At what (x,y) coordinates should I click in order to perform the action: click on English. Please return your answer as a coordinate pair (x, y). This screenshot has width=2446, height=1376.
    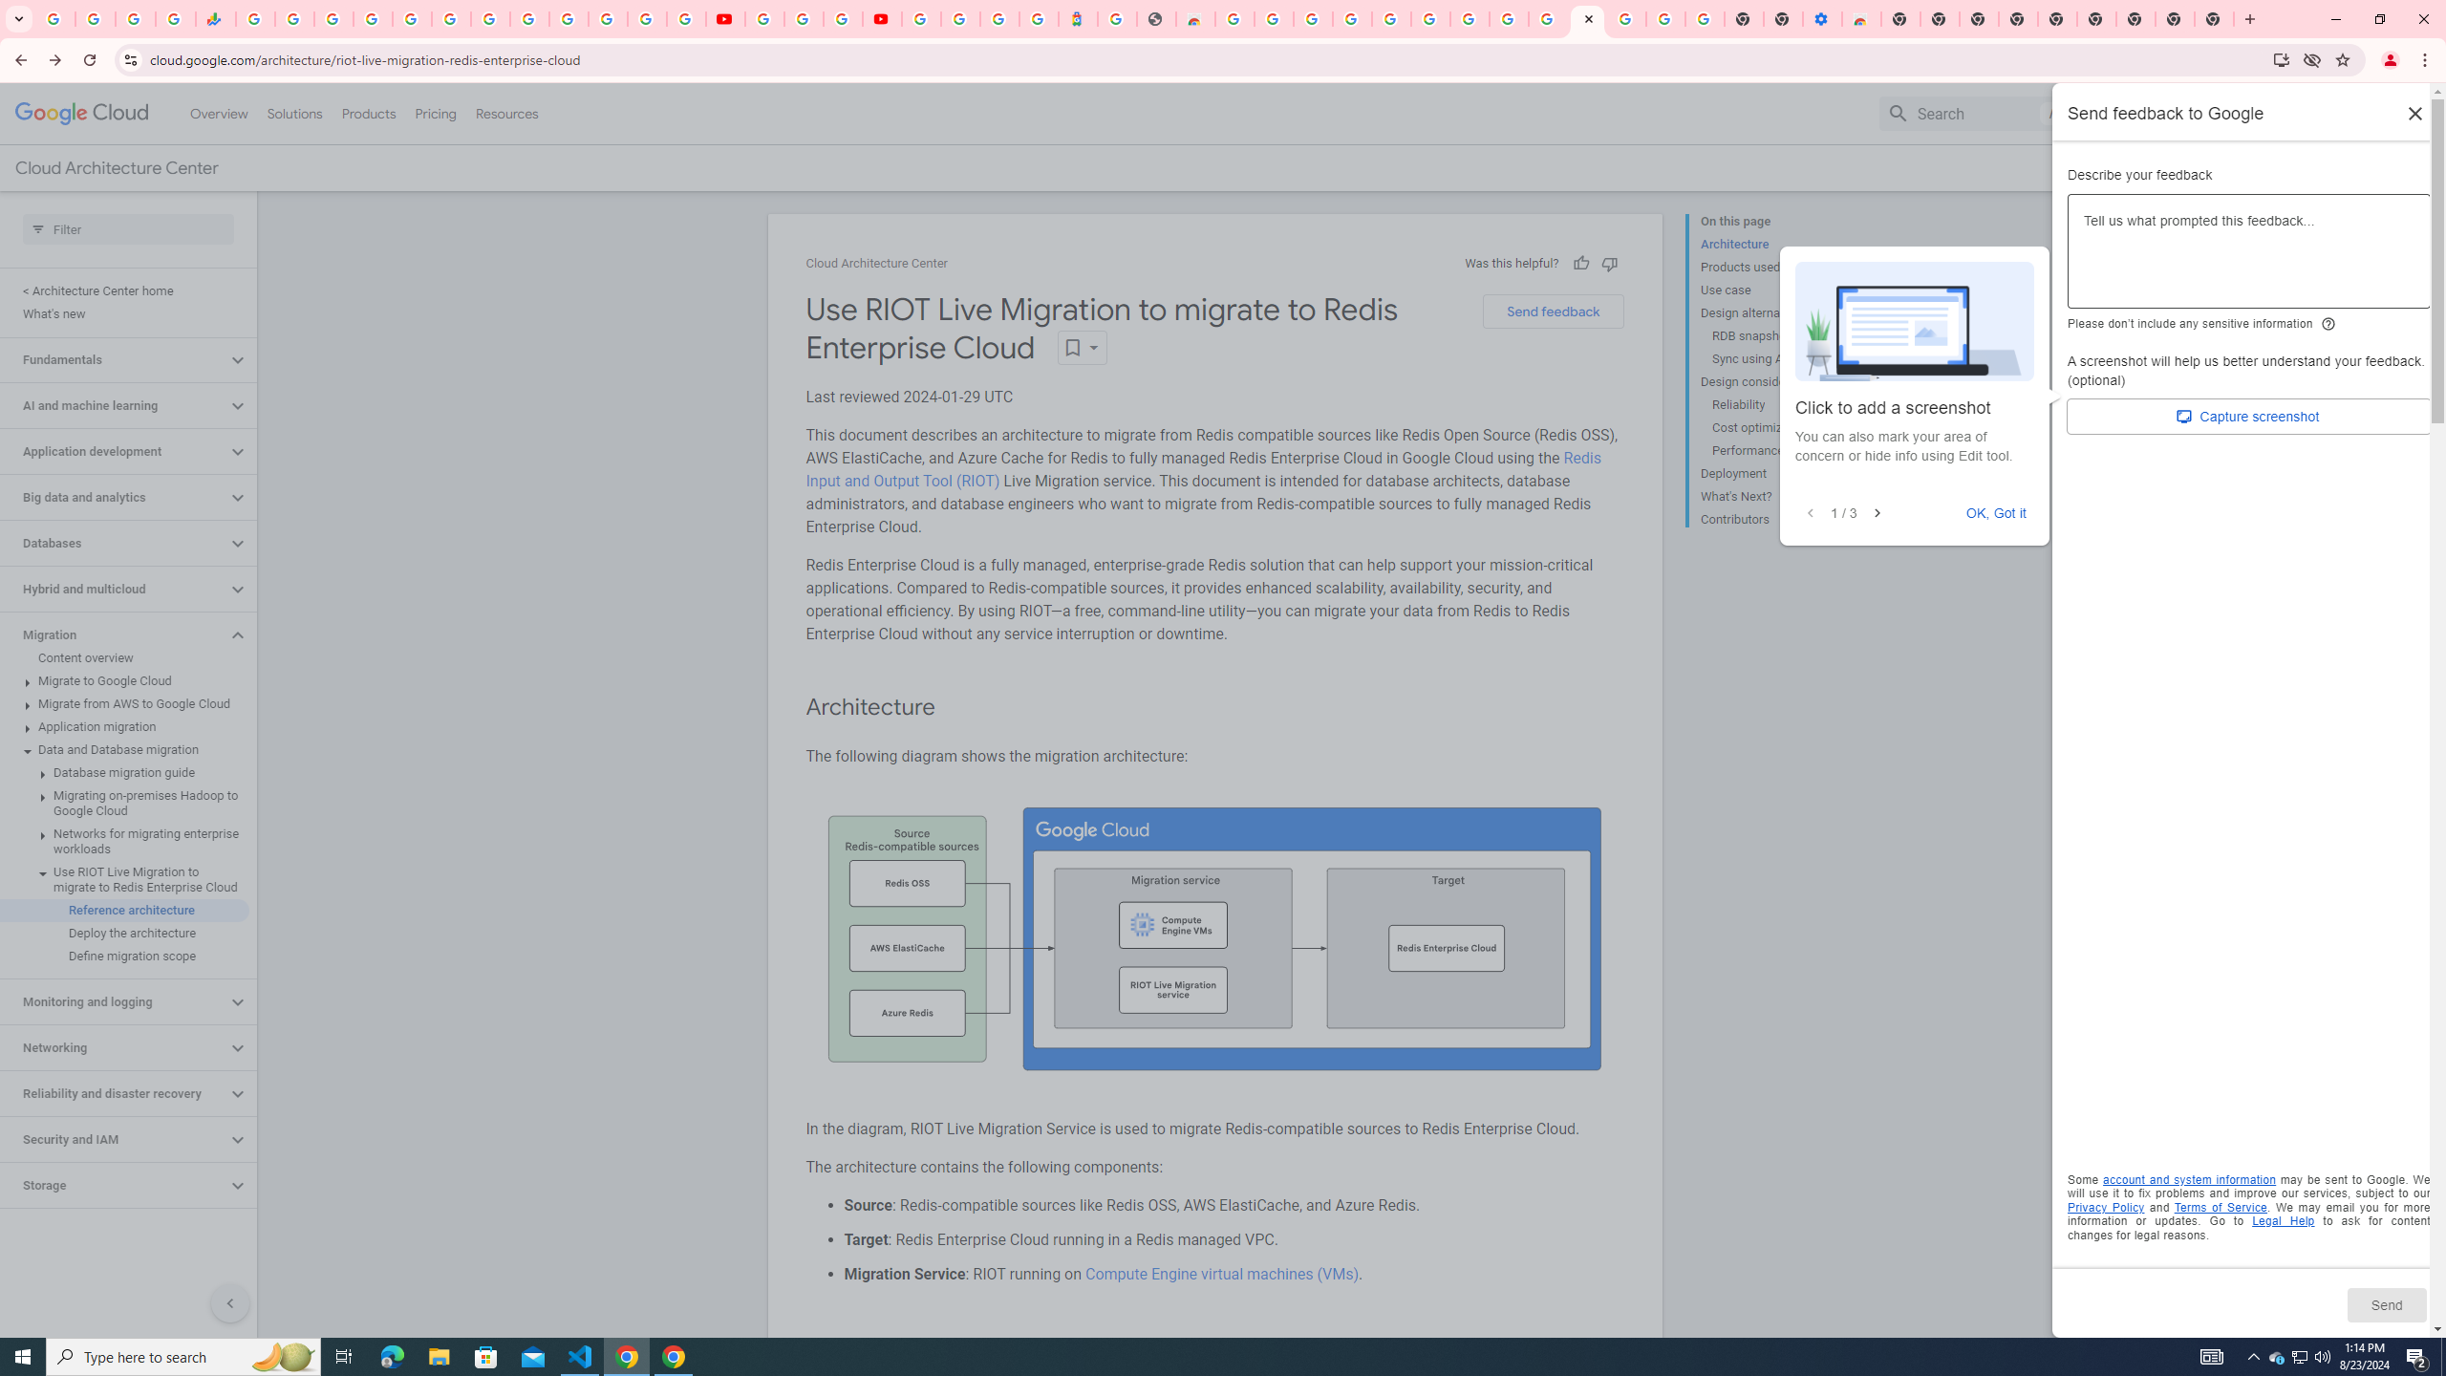
    Looking at the image, I should click on (2284, 113).